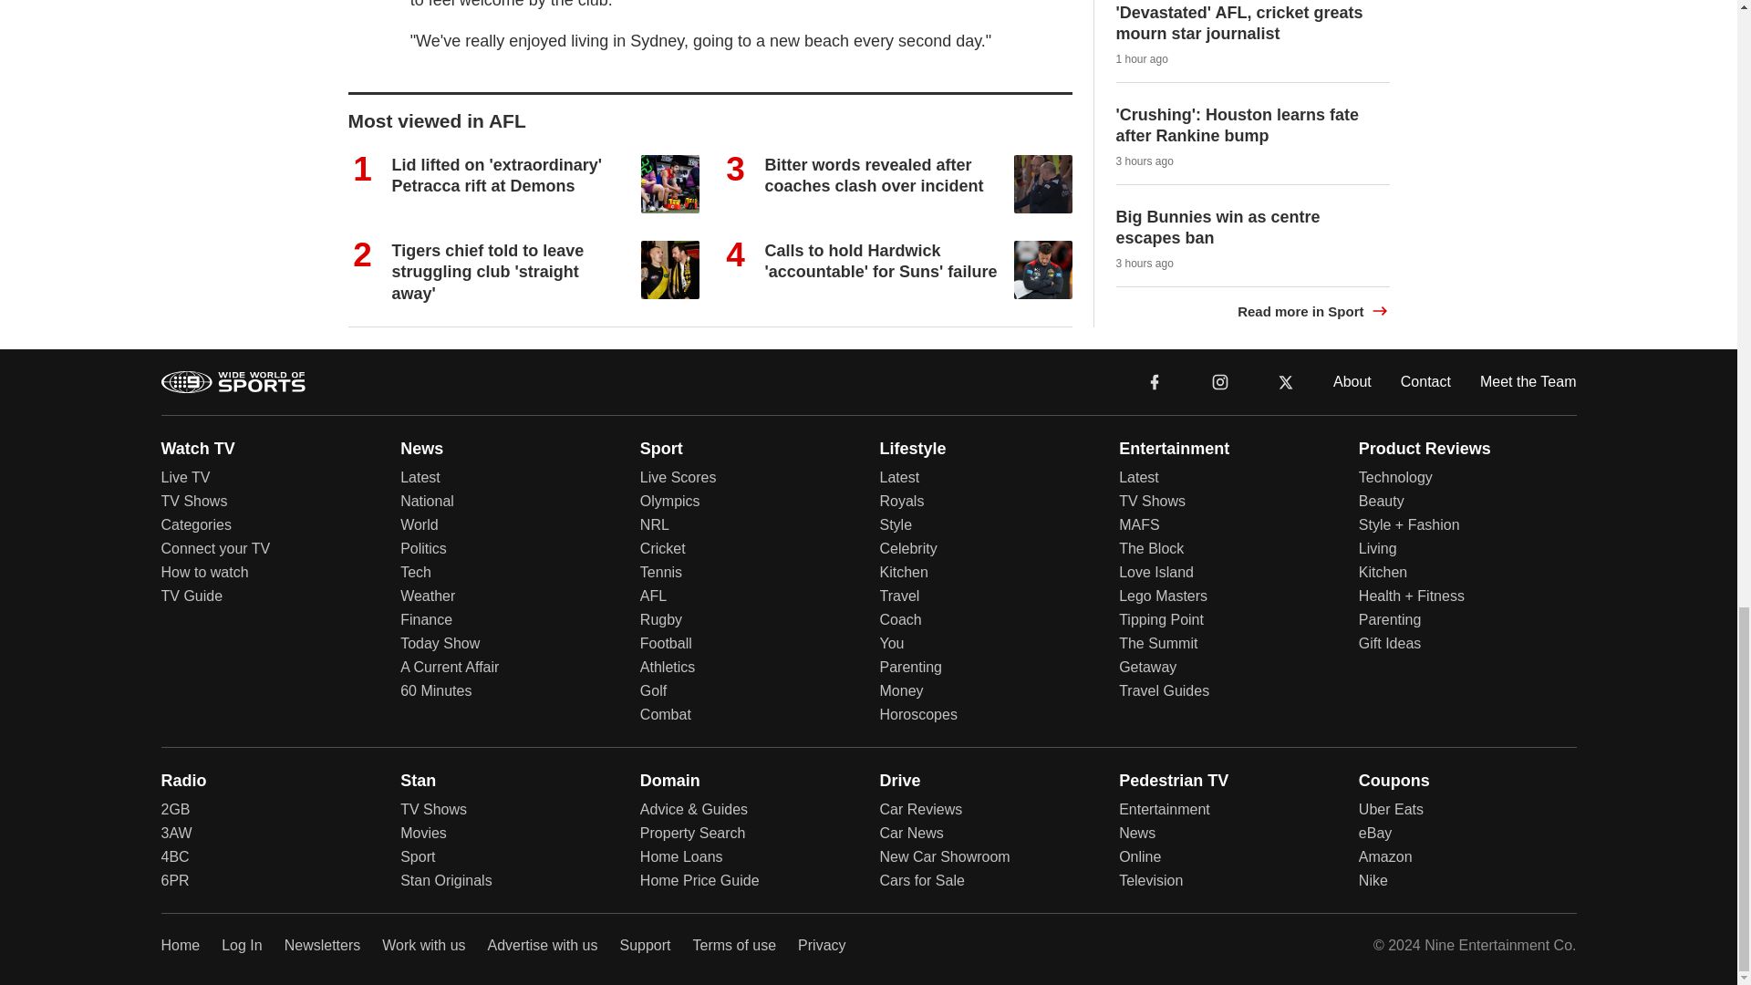 The width and height of the screenshot is (1751, 985). What do you see at coordinates (1286, 380) in the screenshot?
I see `x` at bounding box center [1286, 380].